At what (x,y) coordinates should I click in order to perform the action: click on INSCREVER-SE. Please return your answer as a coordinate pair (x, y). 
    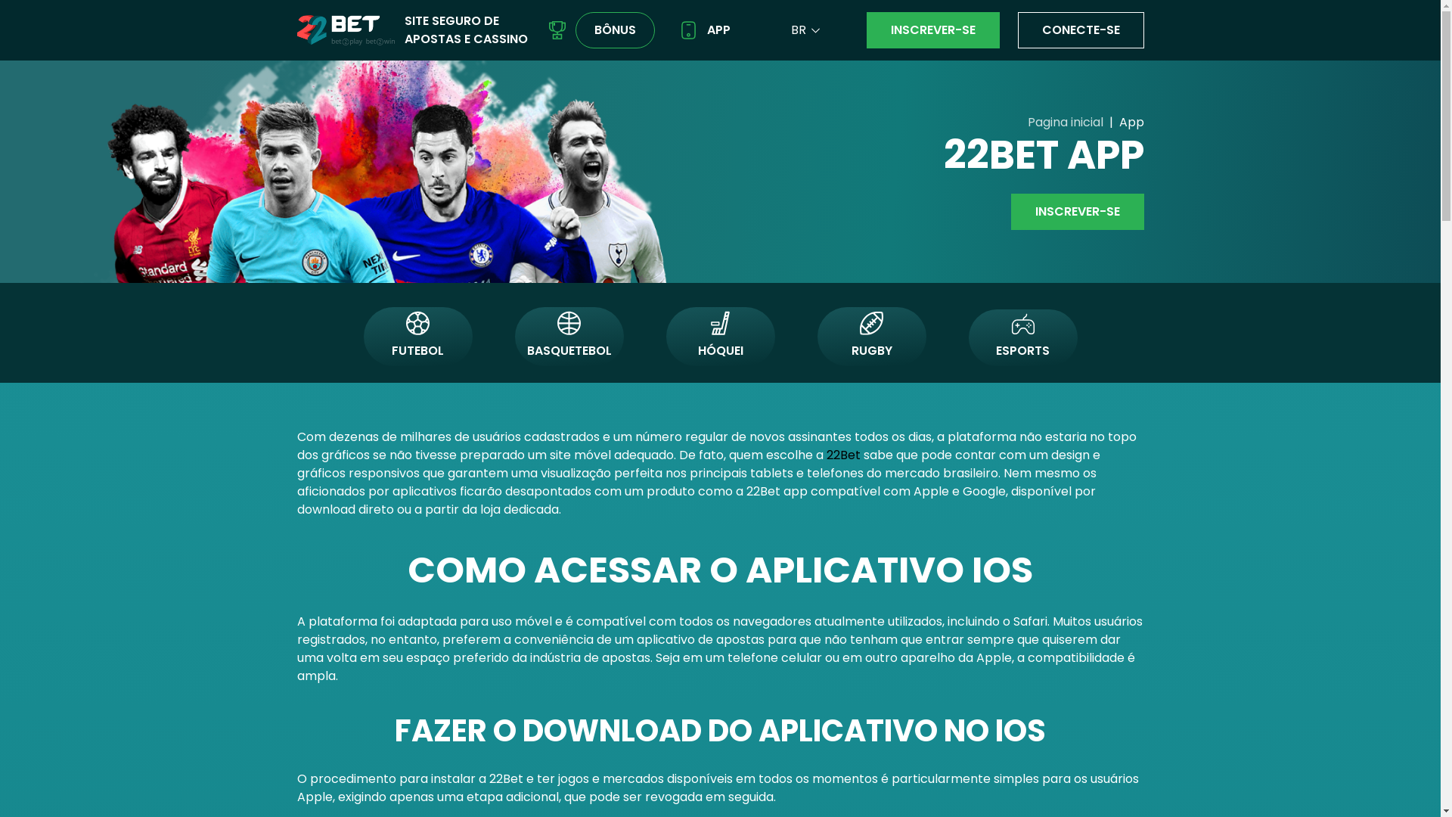
    Looking at the image, I should click on (1077, 212).